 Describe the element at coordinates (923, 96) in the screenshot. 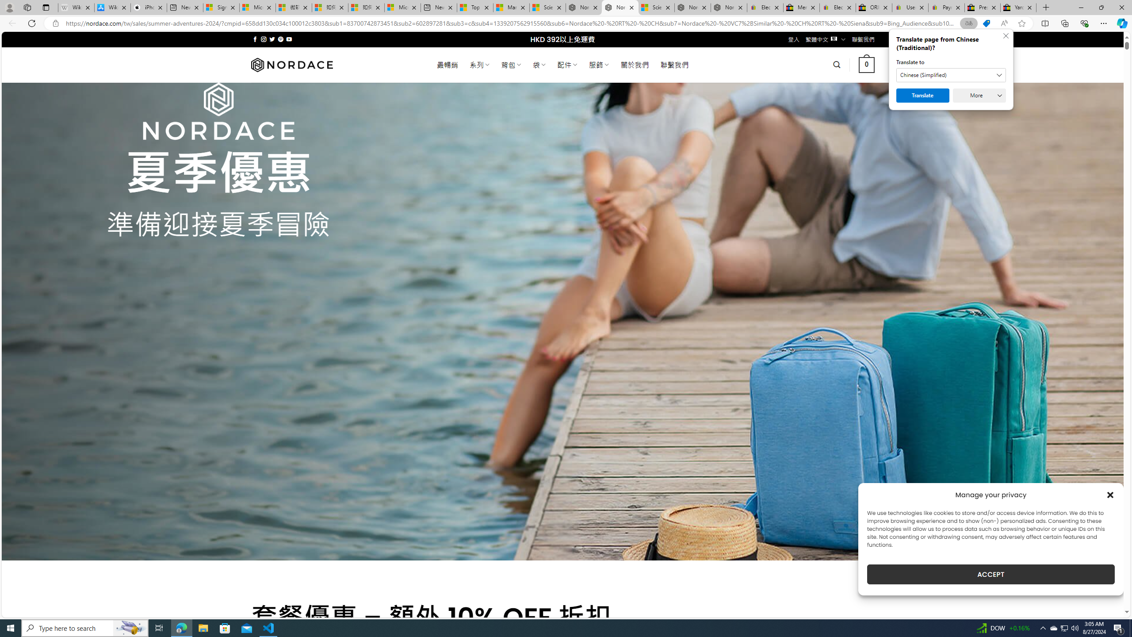

I see `Translate` at that location.